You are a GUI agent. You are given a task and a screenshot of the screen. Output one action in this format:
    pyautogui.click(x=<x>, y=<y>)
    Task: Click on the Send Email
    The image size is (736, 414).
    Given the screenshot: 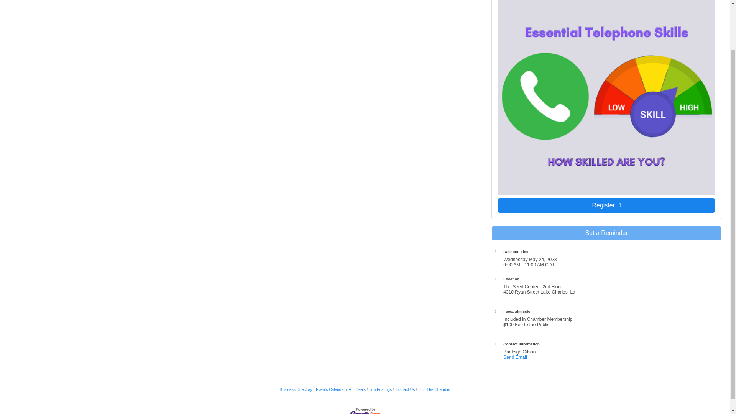 What is the action you would take?
    pyautogui.click(x=515, y=357)
    